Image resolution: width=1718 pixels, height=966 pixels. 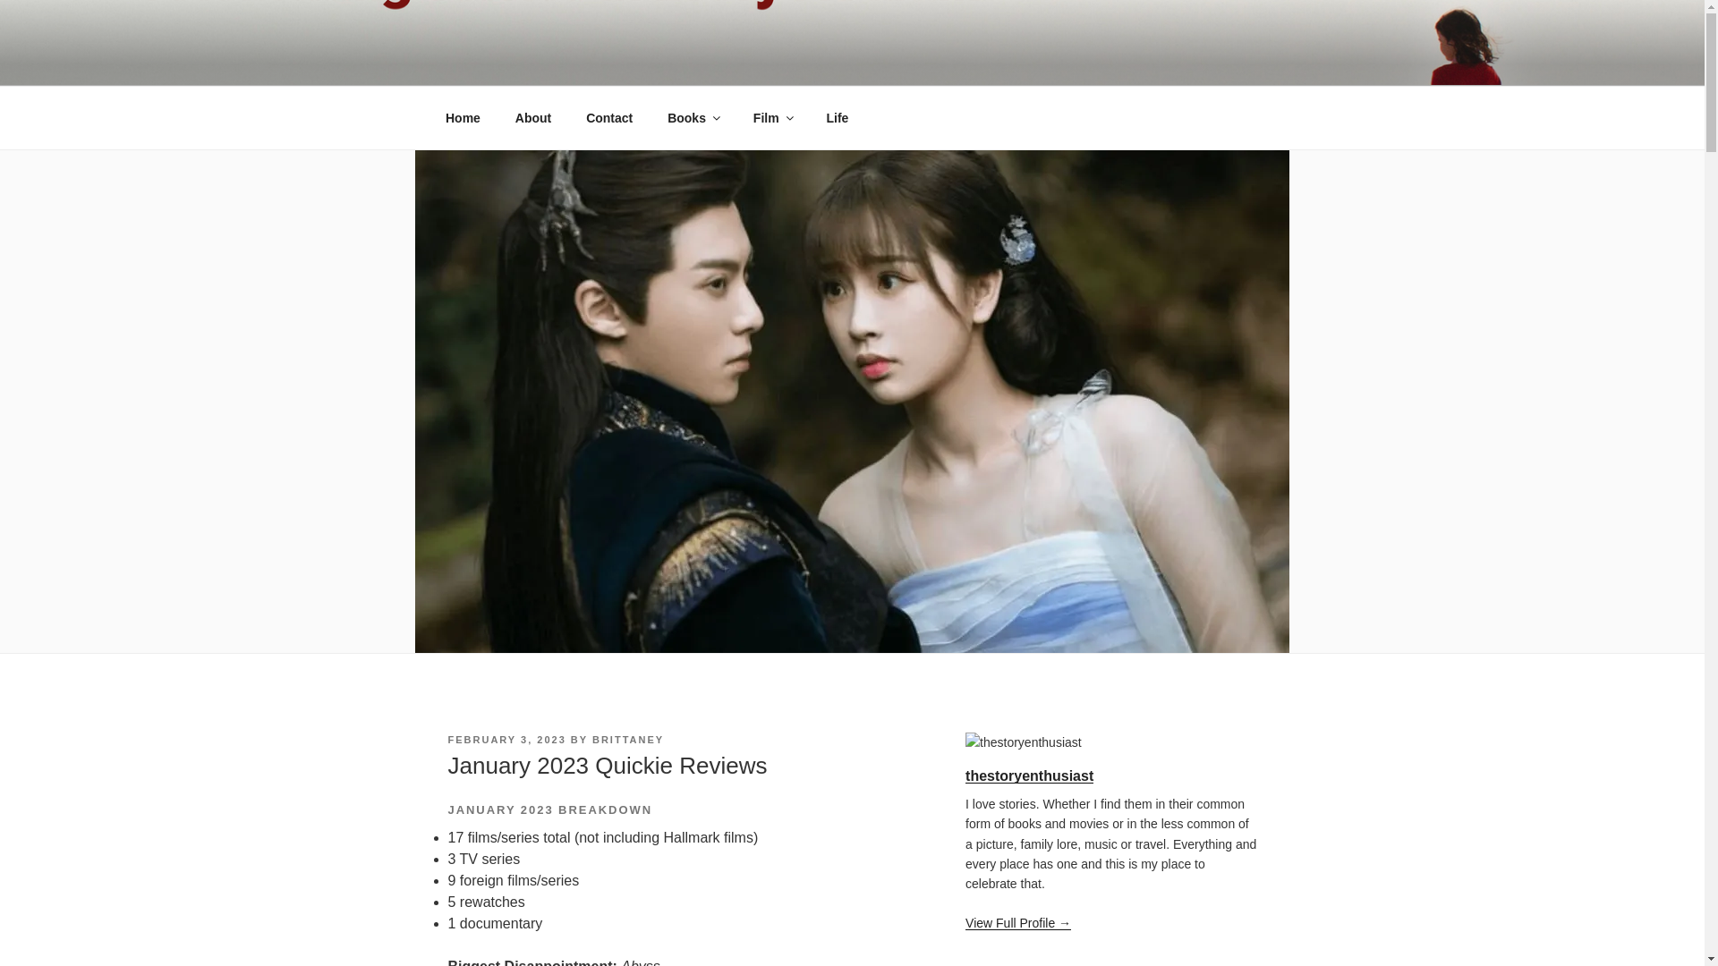 I want to click on THE STORY ENTHUSIAST, so click(x=671, y=63).